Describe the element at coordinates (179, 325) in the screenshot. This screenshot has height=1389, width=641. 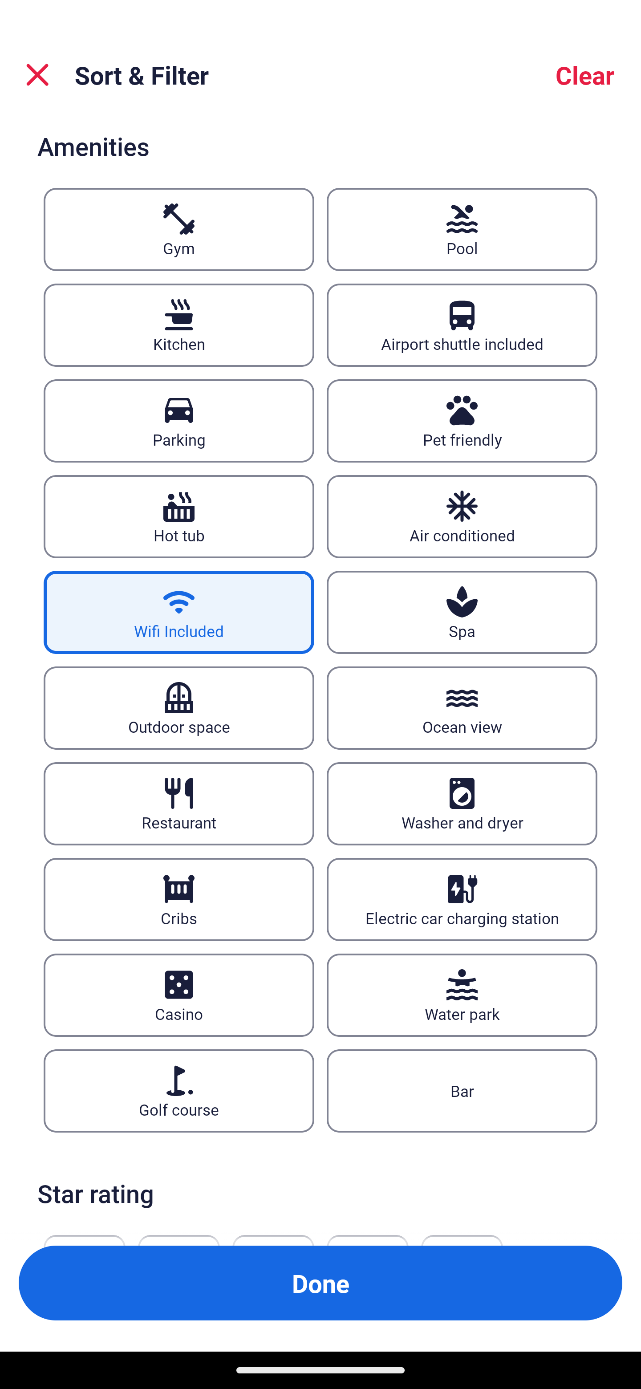
I see `Kitchen` at that location.